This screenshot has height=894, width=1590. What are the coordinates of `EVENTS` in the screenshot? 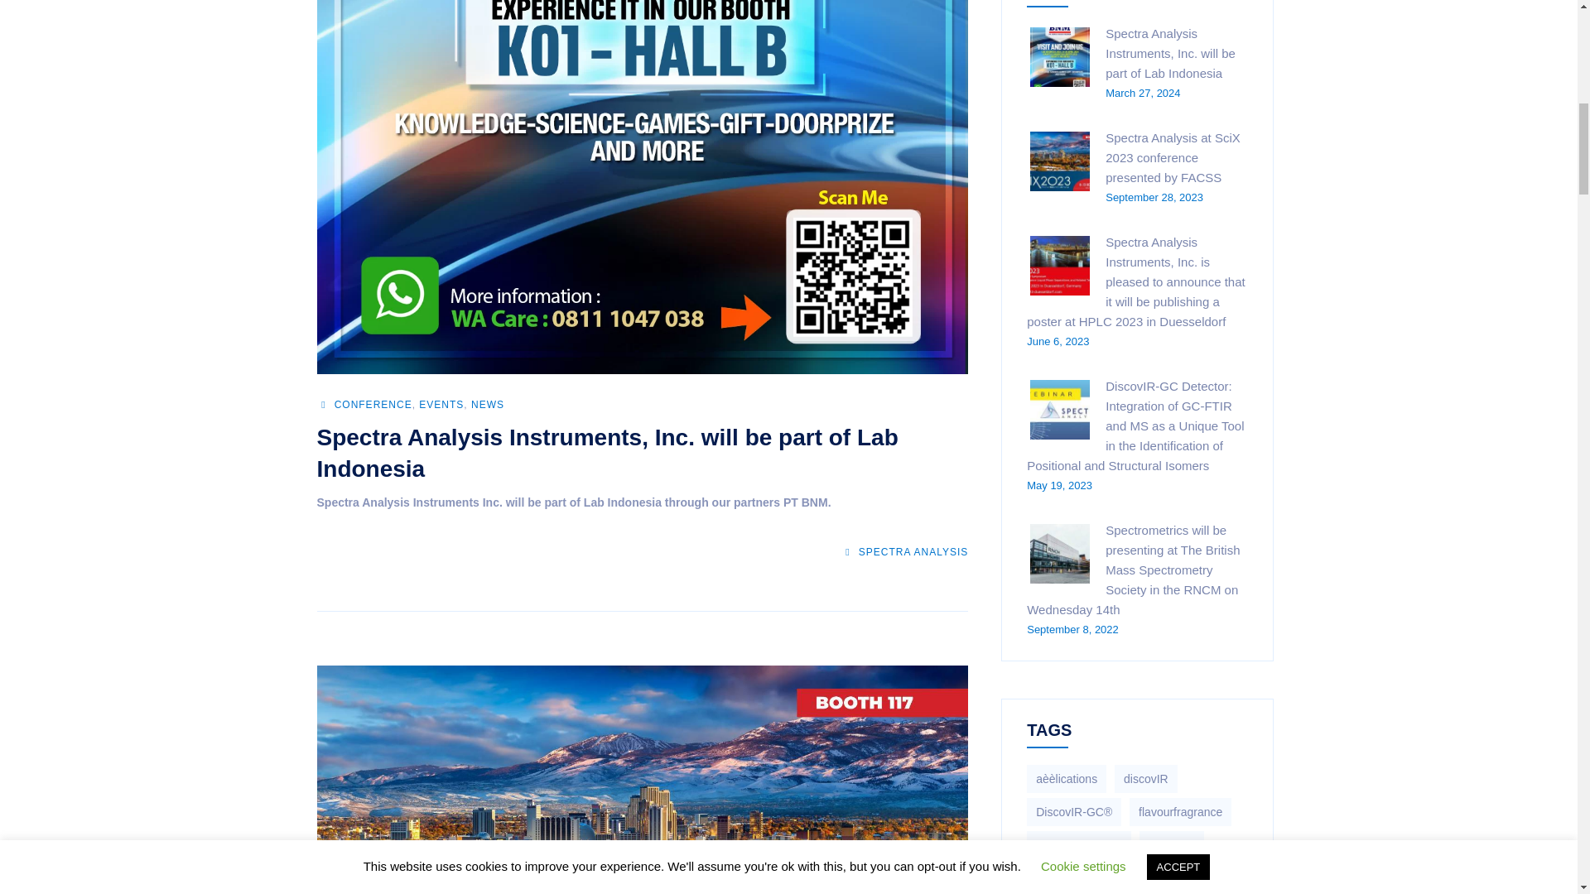 It's located at (441, 404).